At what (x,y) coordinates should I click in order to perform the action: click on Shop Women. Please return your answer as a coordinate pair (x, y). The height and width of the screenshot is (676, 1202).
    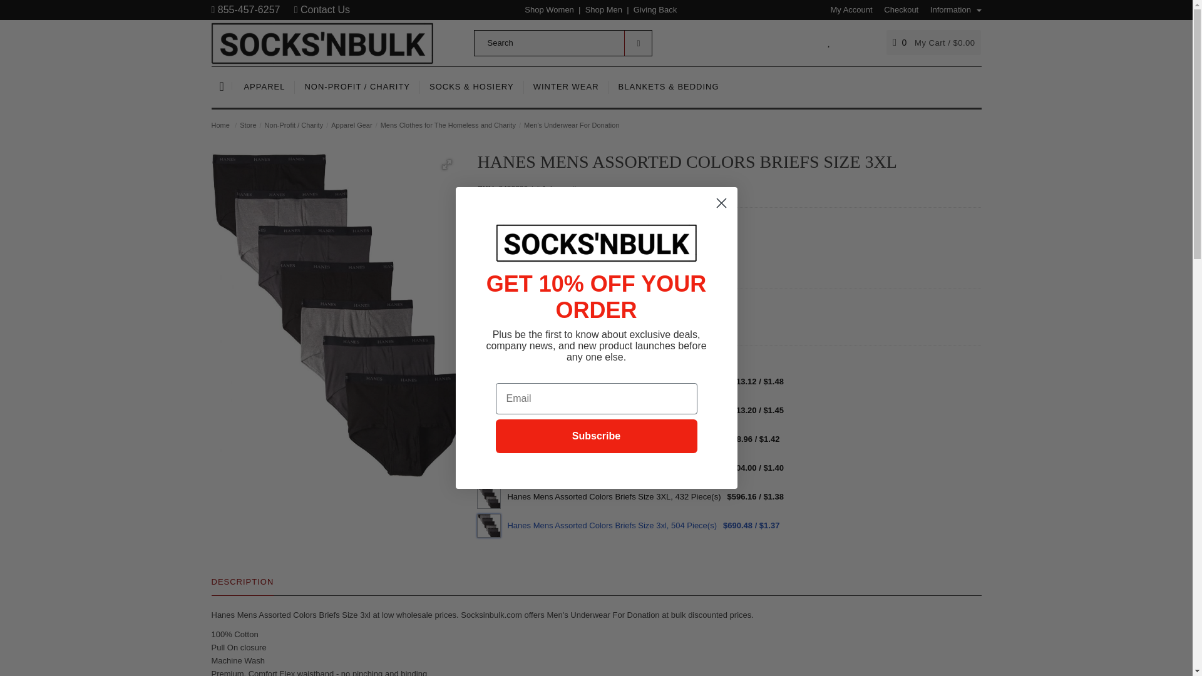
    Looking at the image, I should click on (549, 9).